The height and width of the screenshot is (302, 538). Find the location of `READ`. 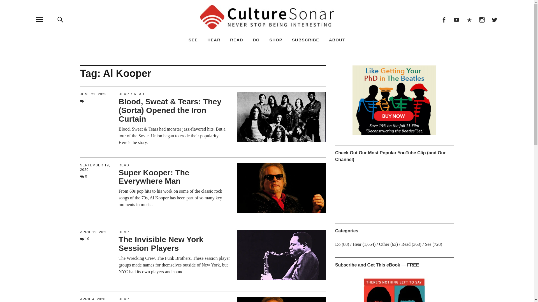

READ is located at coordinates (236, 40).